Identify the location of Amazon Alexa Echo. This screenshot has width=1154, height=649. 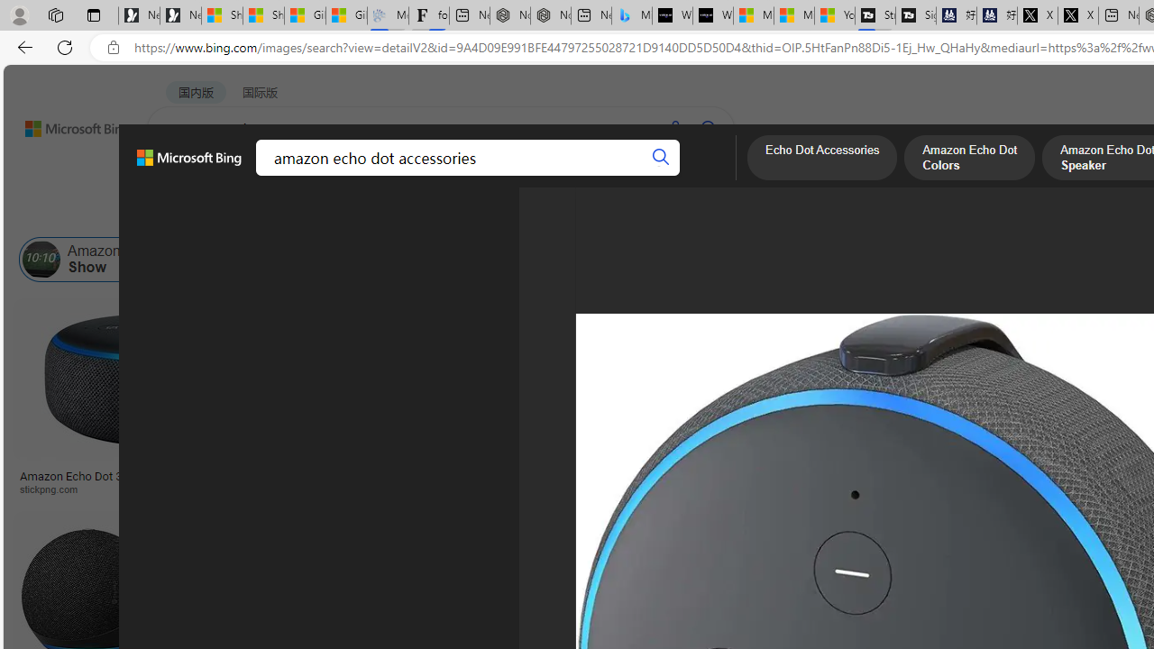
(206, 260).